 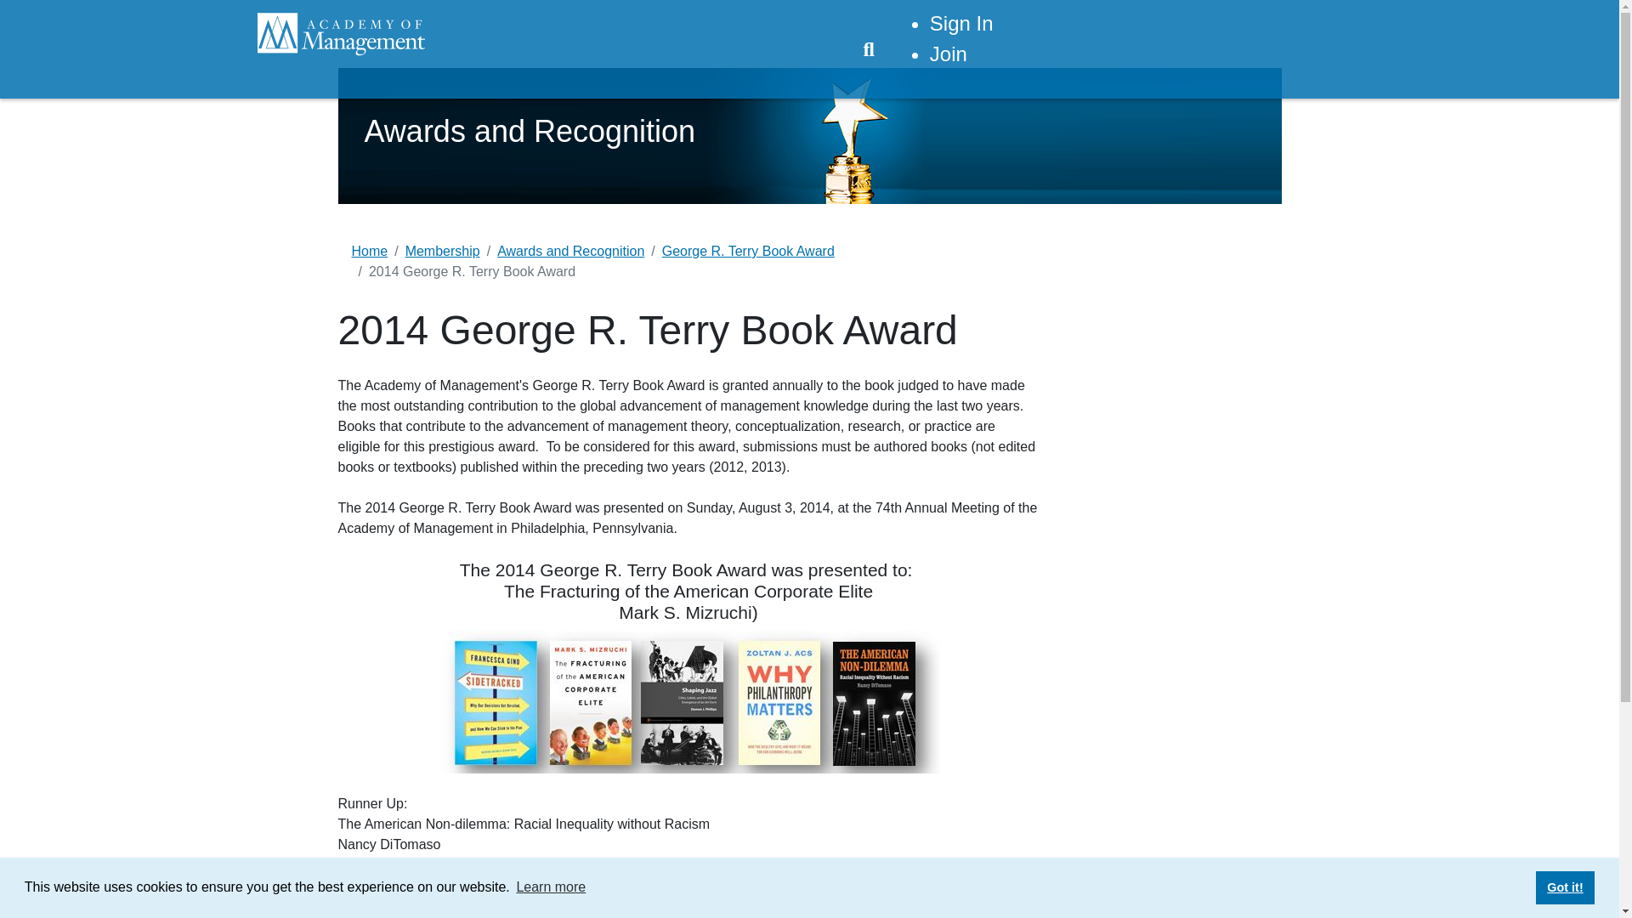 I want to click on Academy of Management, so click(x=342, y=34).